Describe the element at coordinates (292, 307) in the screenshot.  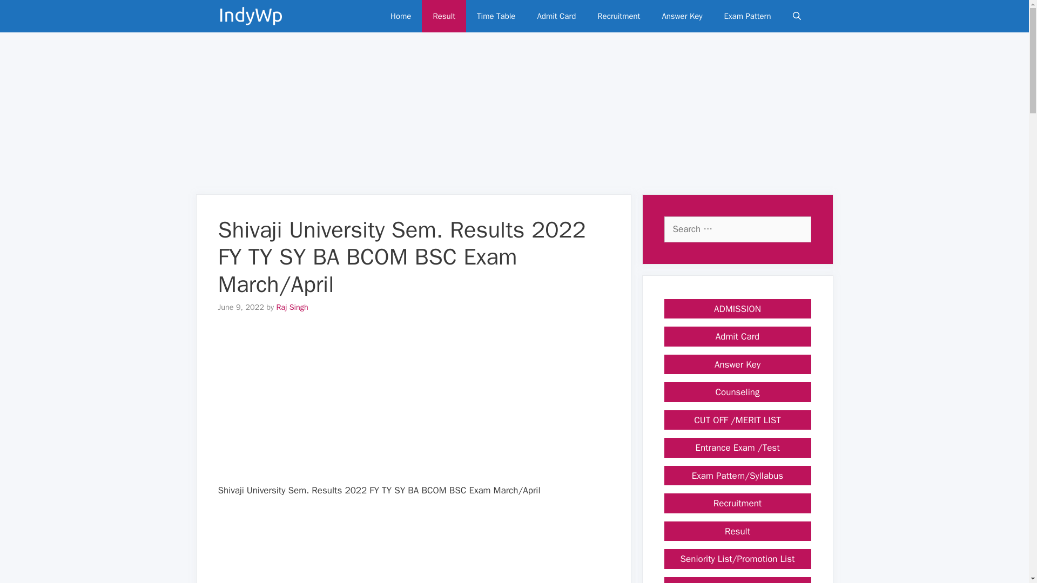
I see `Raj Singh` at that location.